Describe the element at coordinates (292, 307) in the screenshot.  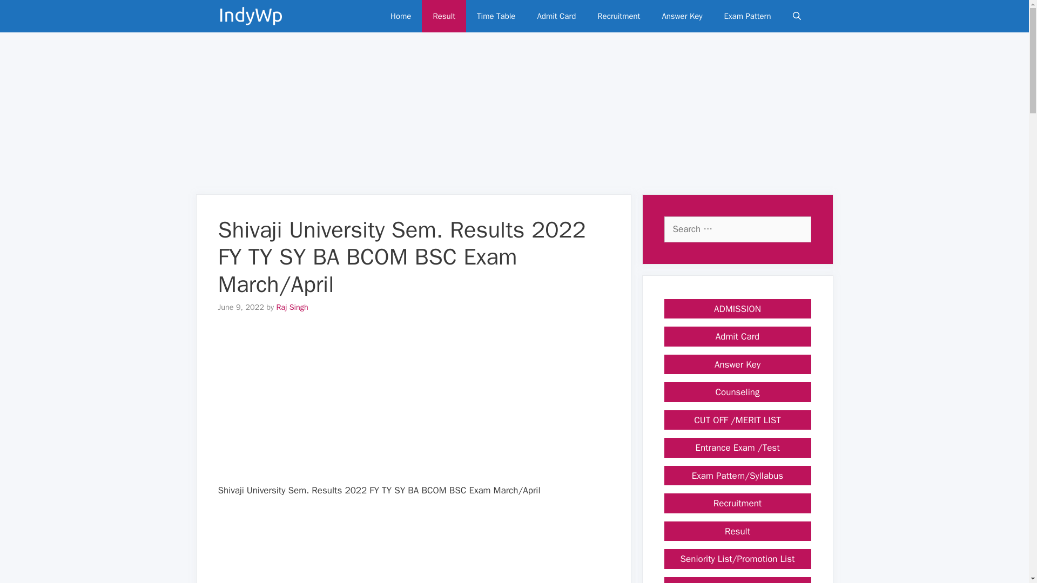
I see `Raj Singh` at that location.